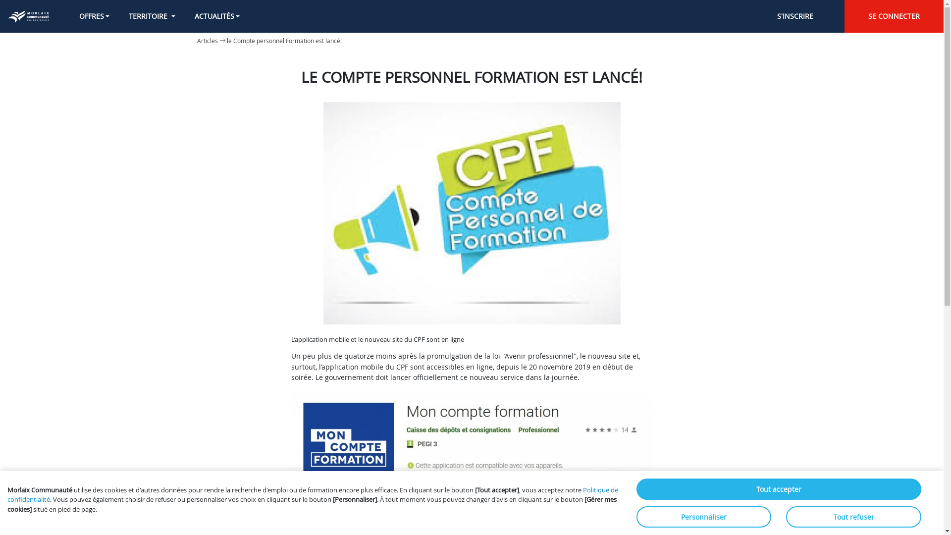 This screenshot has width=951, height=535. What do you see at coordinates (795, 16) in the screenshot?
I see `S'INSCRIRE` at bounding box center [795, 16].